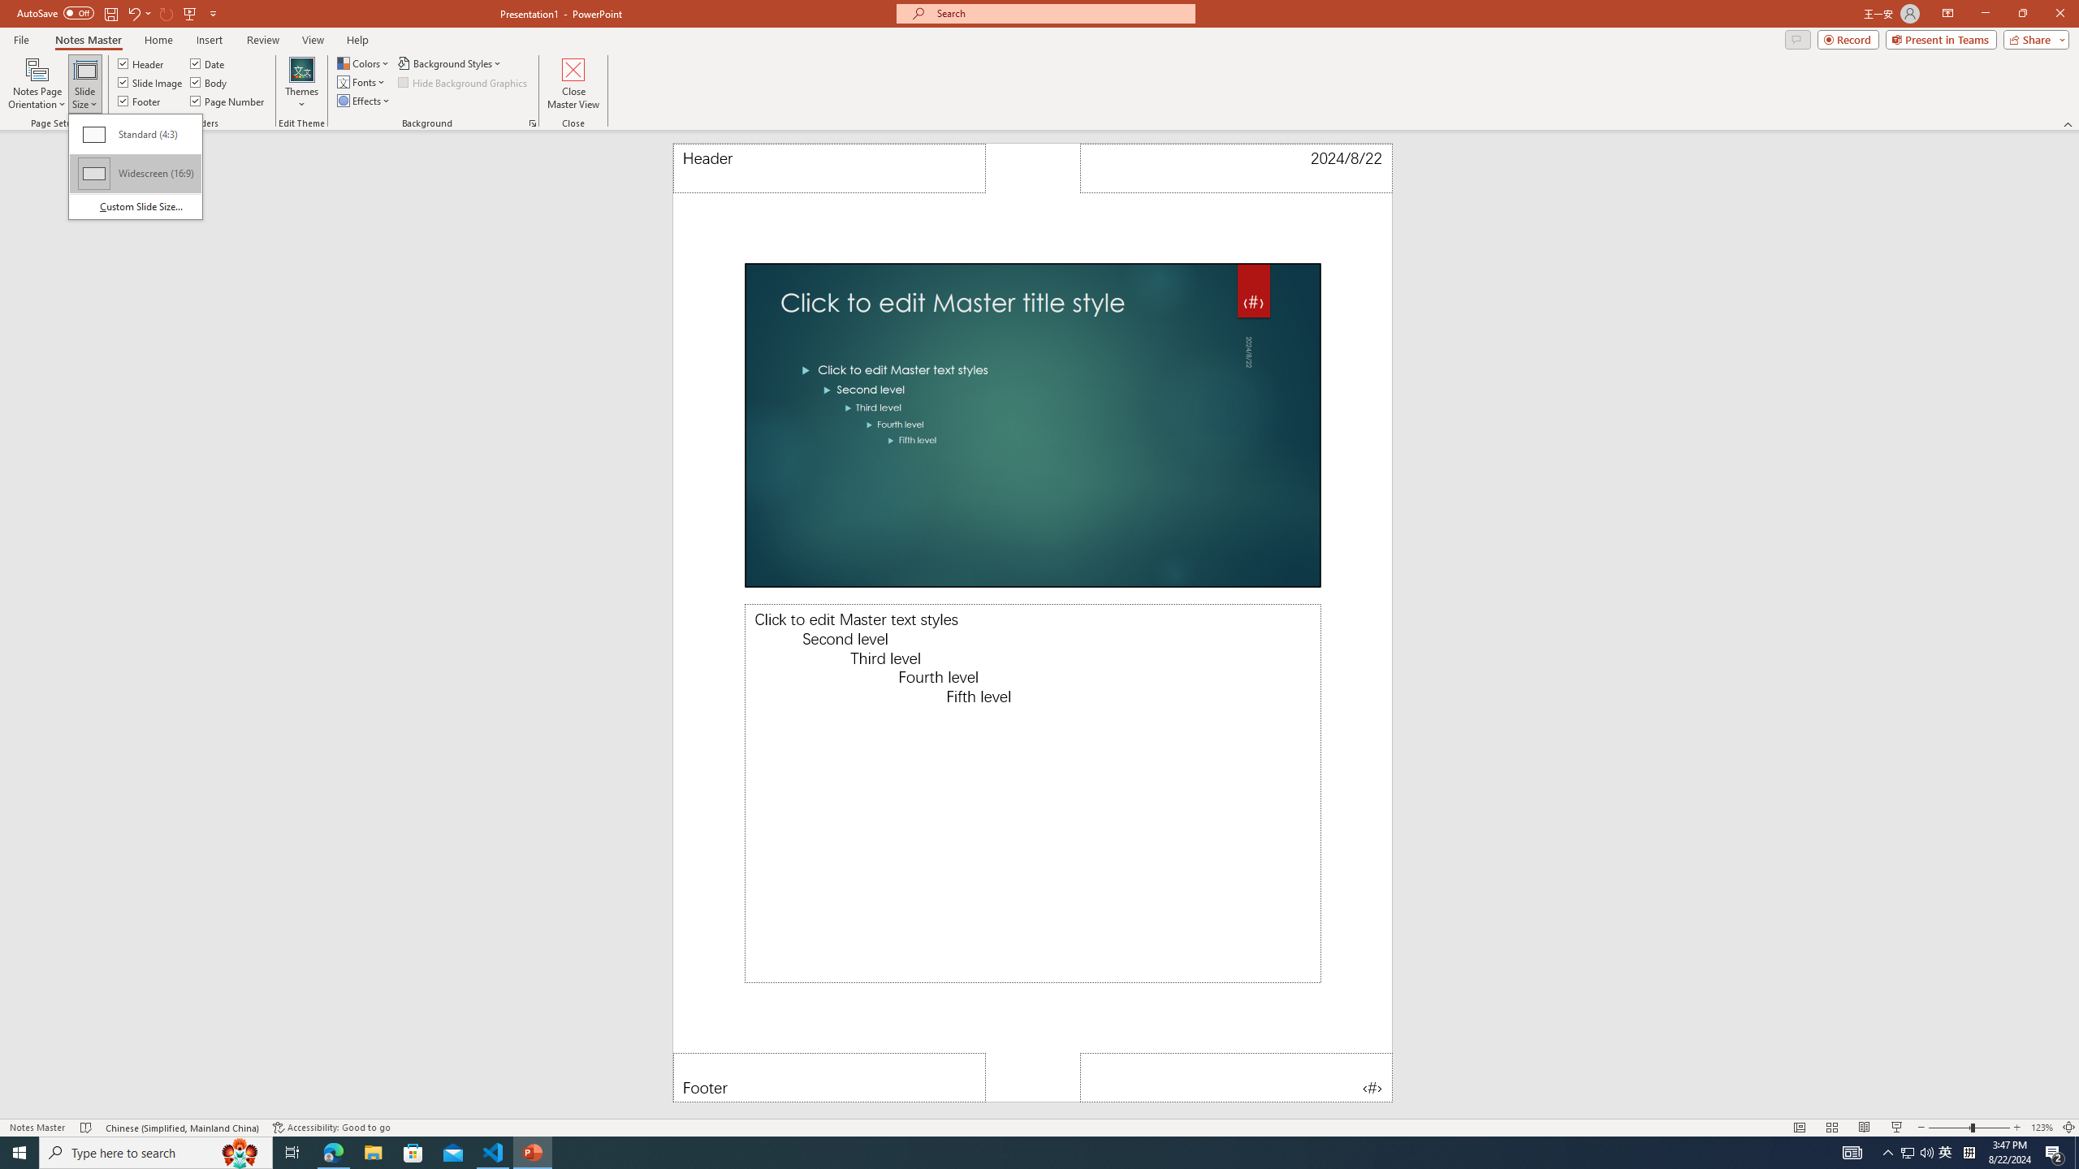 The image size is (2079, 1169). What do you see at coordinates (463, 81) in the screenshot?
I see `Hide Background Graphics` at bounding box center [463, 81].